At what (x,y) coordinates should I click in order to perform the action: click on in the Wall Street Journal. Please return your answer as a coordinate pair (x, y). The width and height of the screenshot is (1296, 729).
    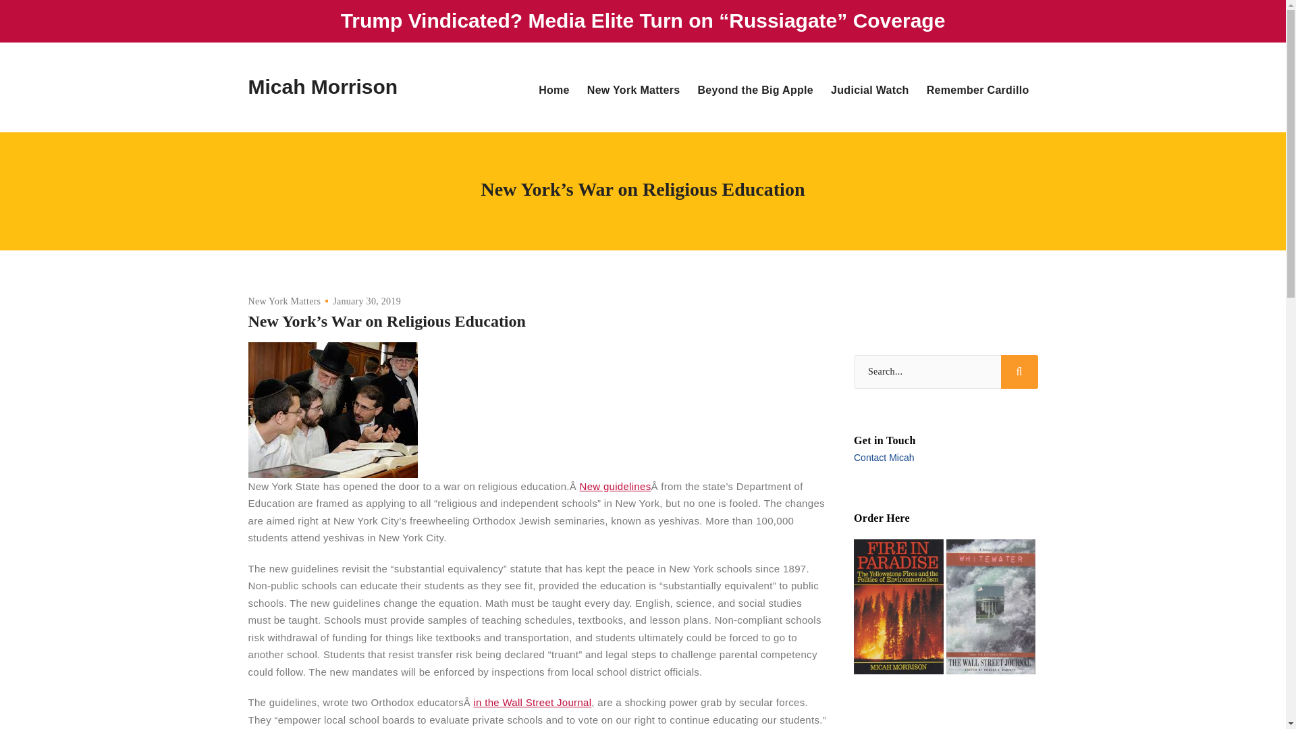
    Looking at the image, I should click on (532, 702).